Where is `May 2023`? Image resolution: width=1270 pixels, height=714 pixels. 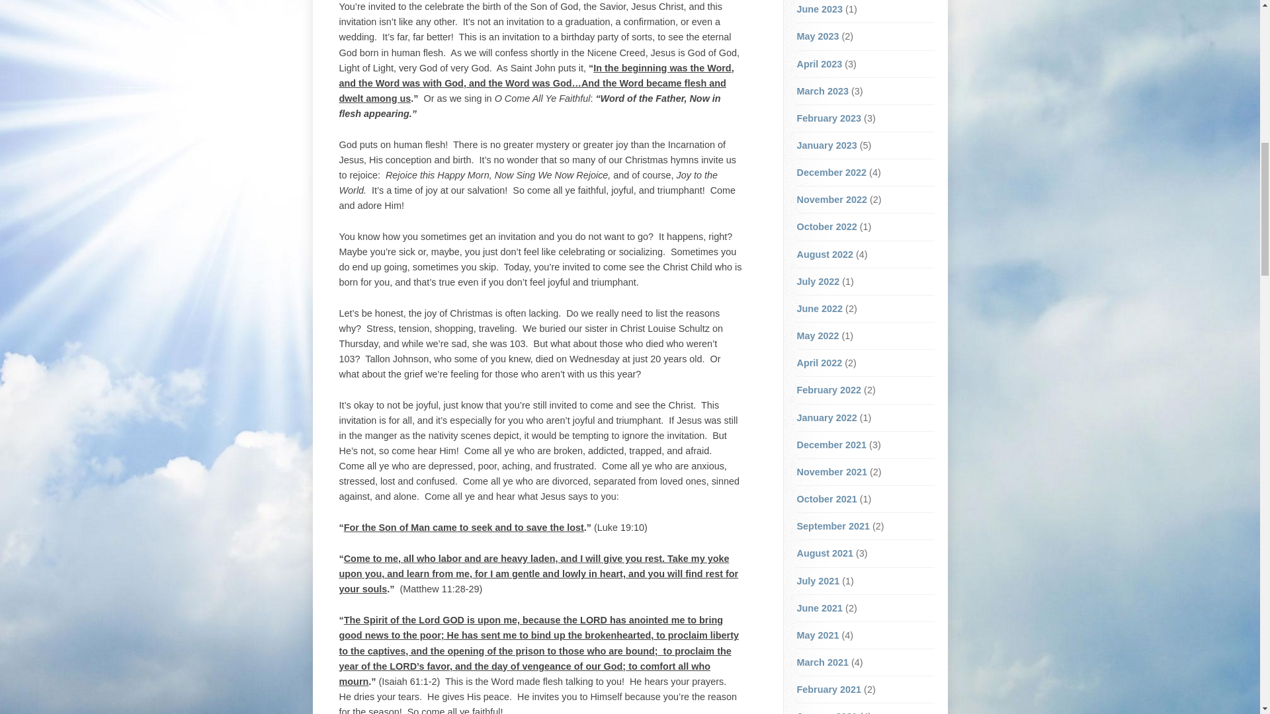
May 2023 is located at coordinates (817, 36).